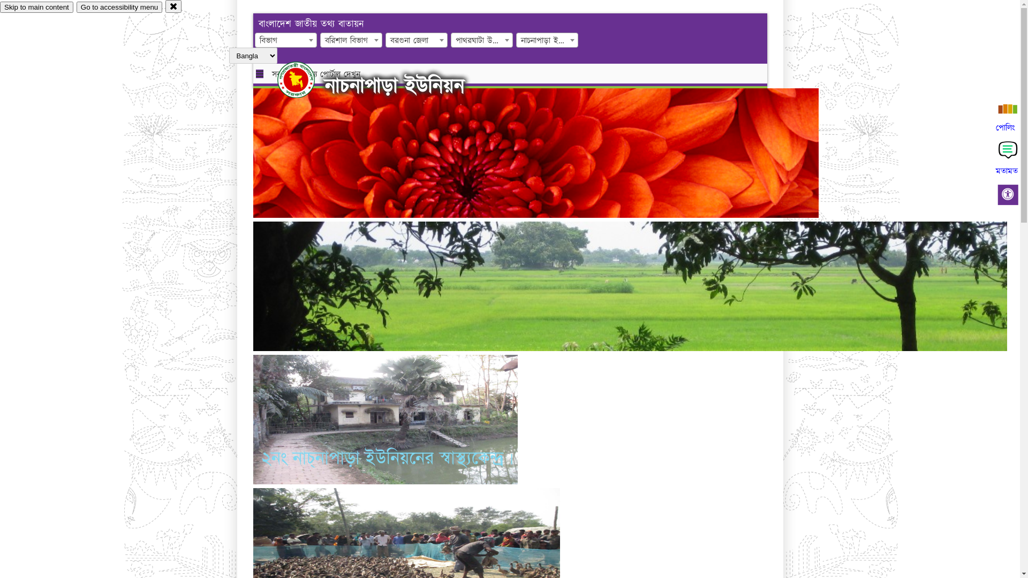 The image size is (1028, 578). Describe the element at coordinates (36, 7) in the screenshot. I see `Skip to main content` at that location.